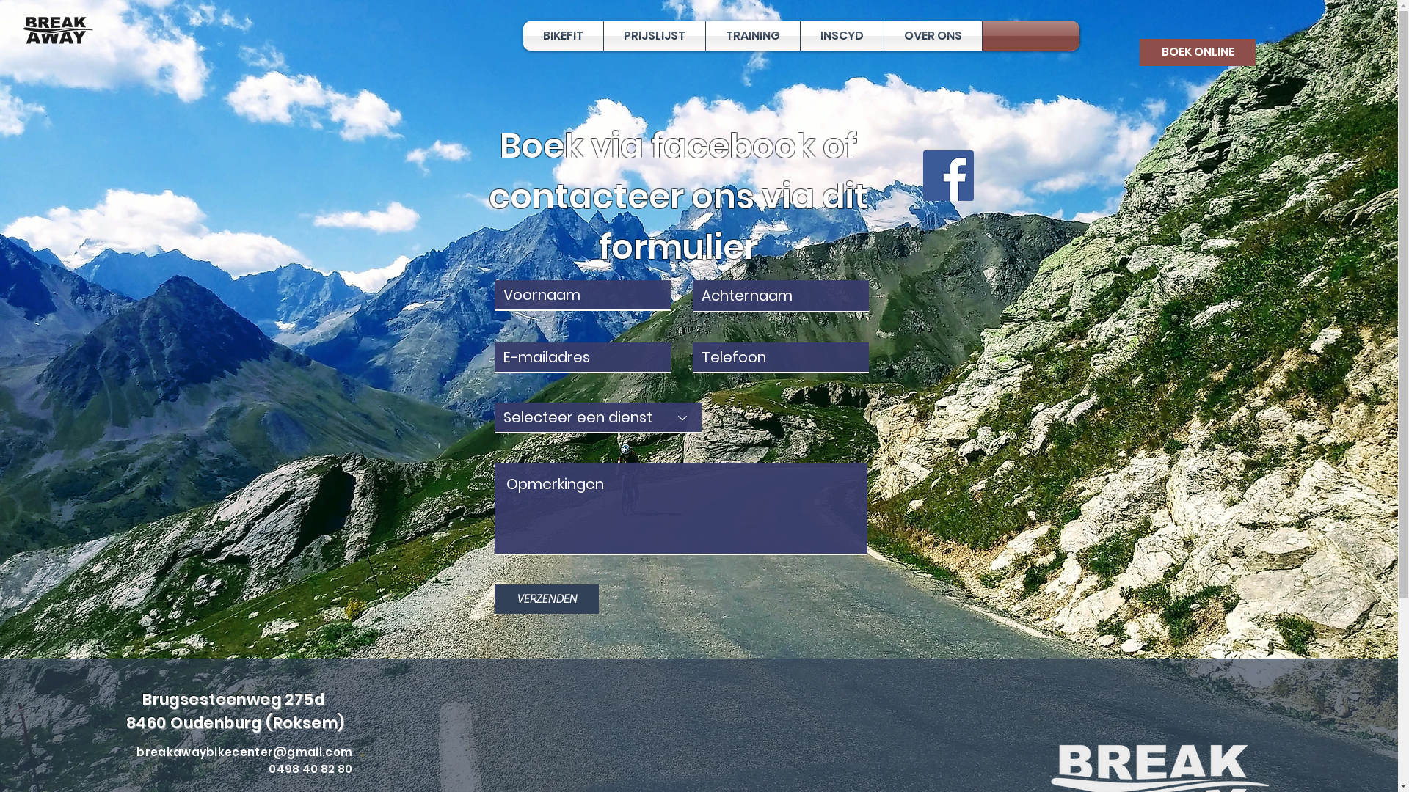  What do you see at coordinates (842, 36) in the screenshot?
I see `INSCYD` at bounding box center [842, 36].